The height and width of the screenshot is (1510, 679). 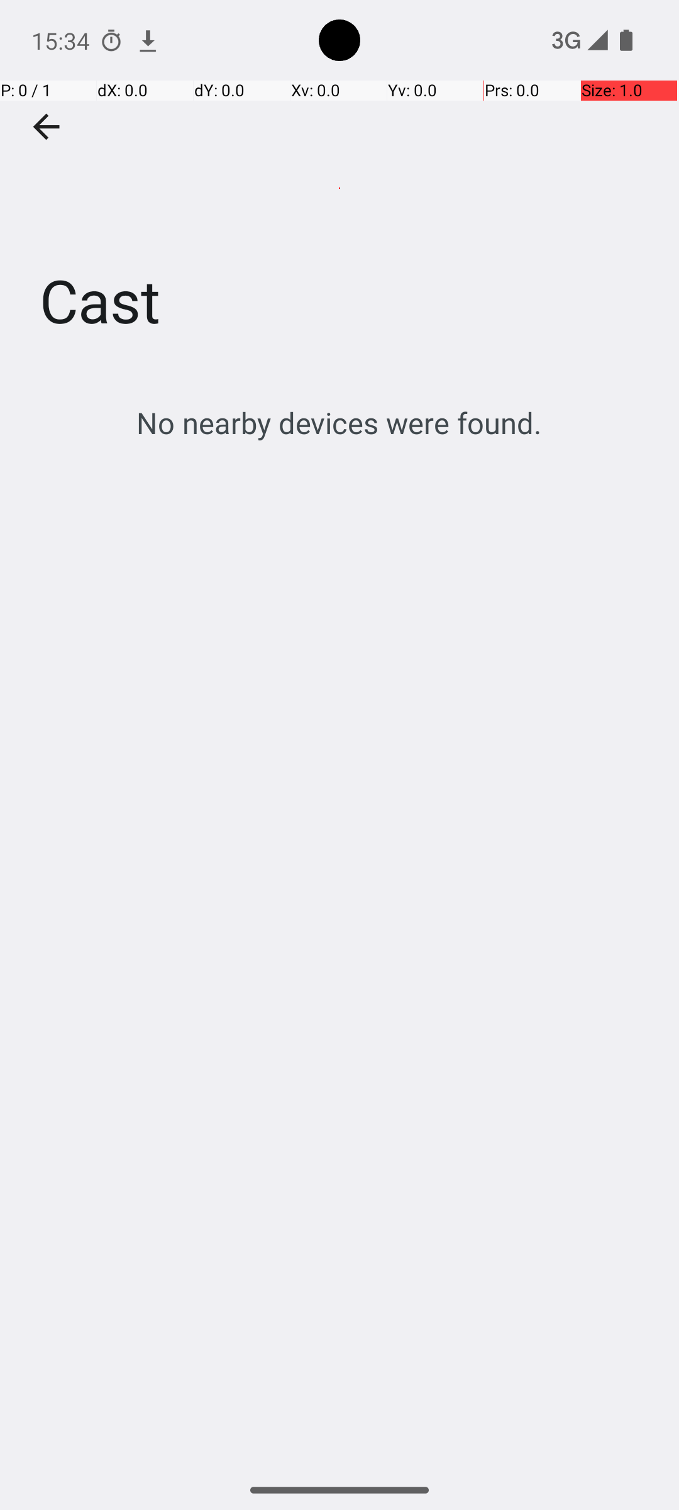 I want to click on Cast, so click(x=339, y=188).